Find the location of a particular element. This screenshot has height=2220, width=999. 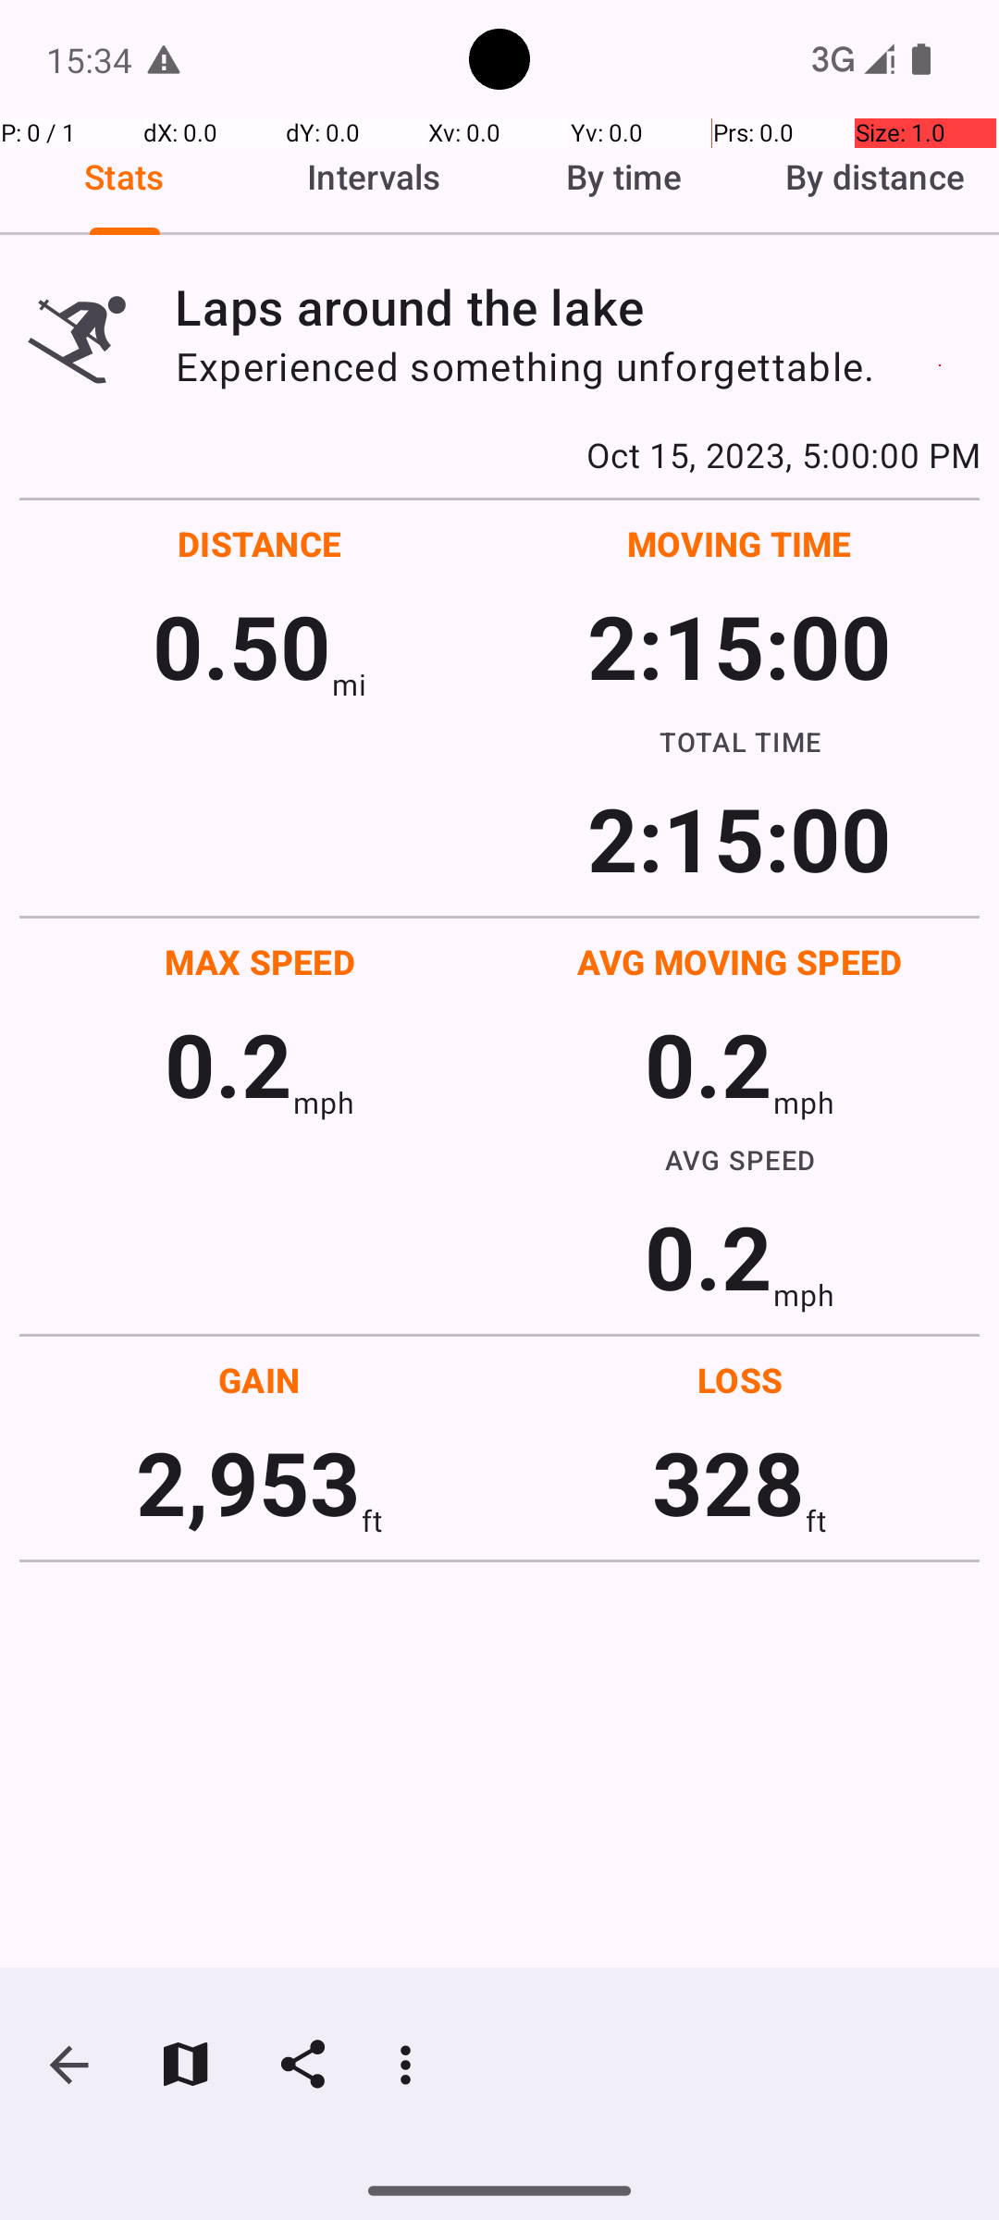

Intervals is located at coordinates (375, 177).